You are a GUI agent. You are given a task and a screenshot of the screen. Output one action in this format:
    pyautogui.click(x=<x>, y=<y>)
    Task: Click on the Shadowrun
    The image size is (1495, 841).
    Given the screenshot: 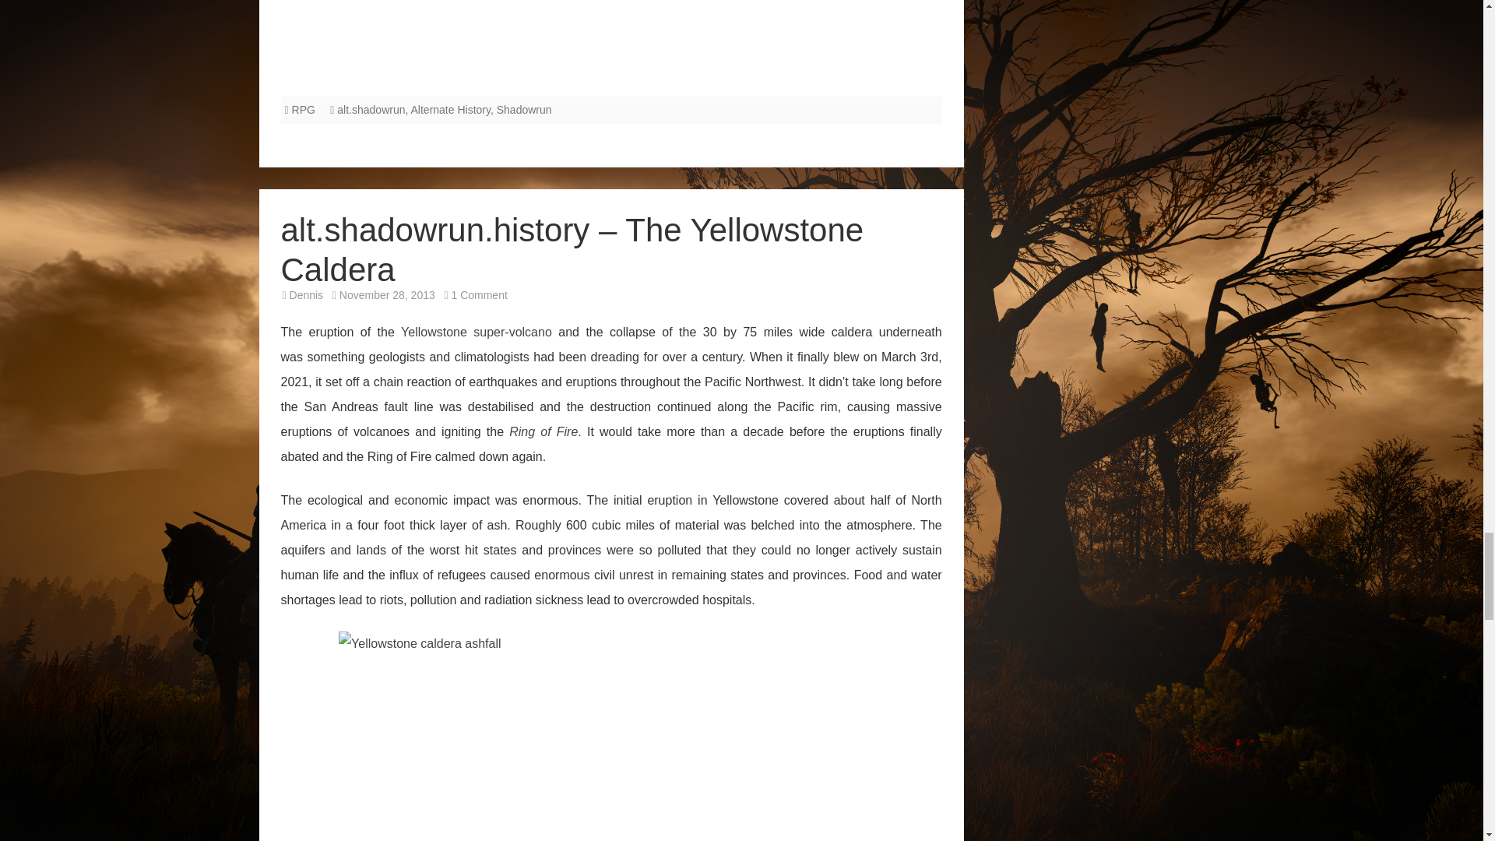 What is the action you would take?
    pyautogui.click(x=523, y=109)
    